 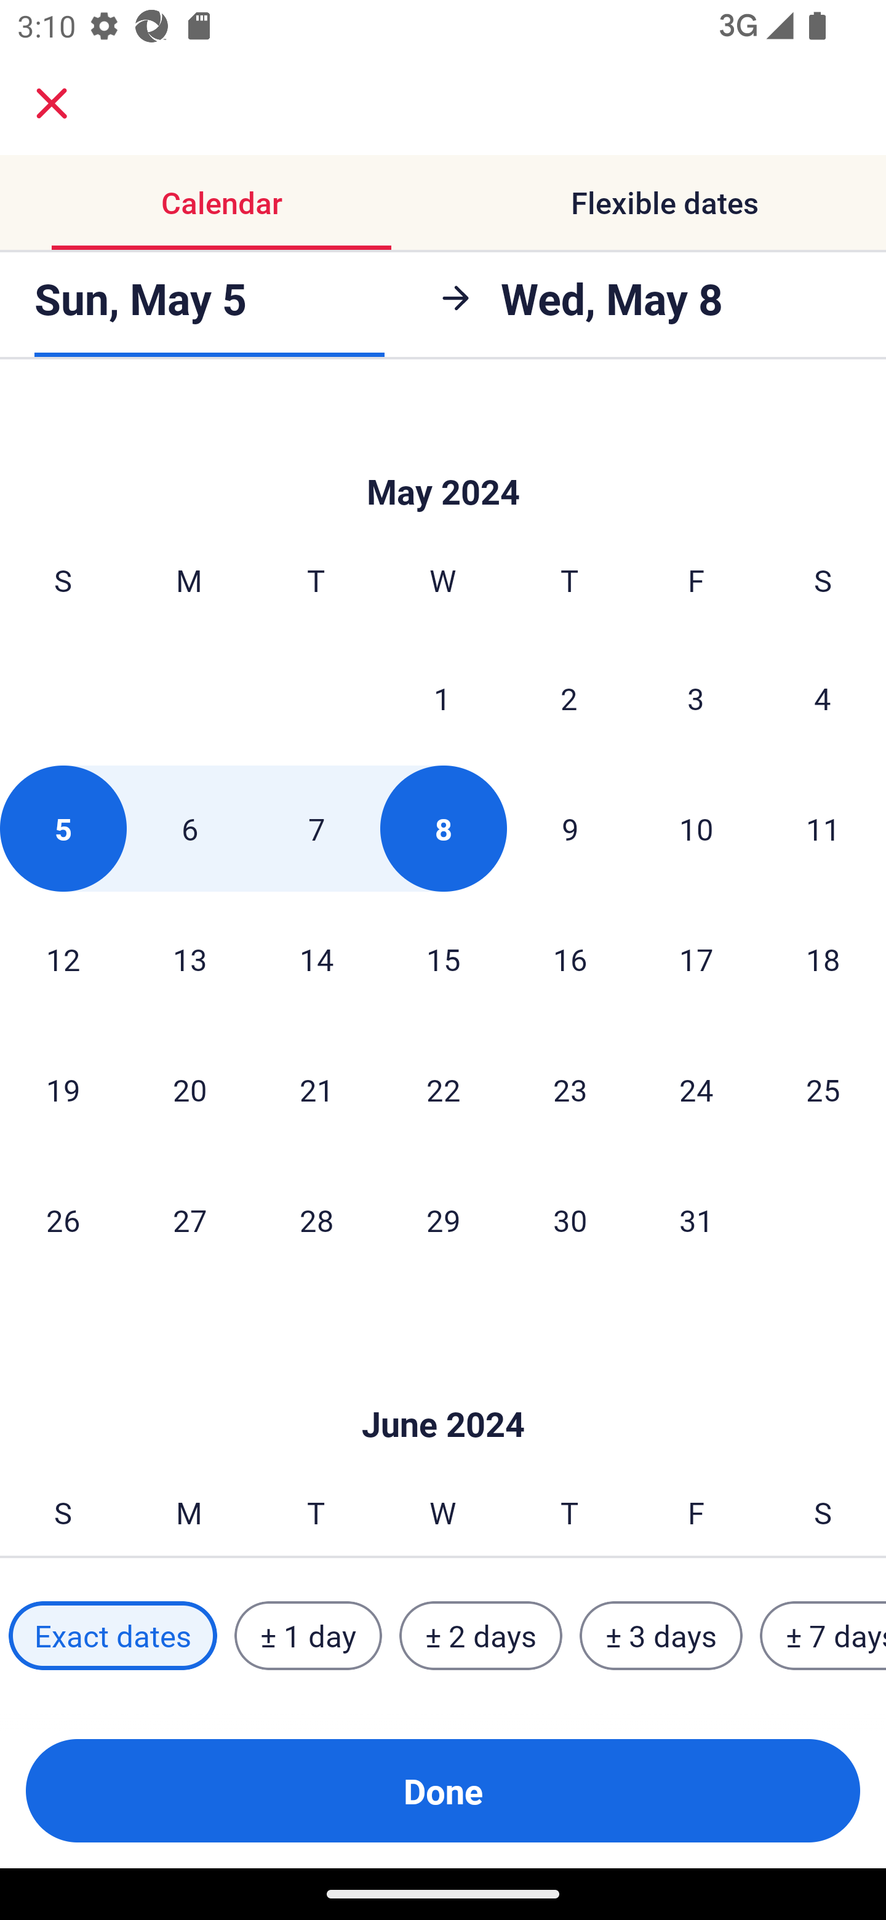 What do you see at coordinates (696, 959) in the screenshot?
I see `17 Friday, May 17, 2024` at bounding box center [696, 959].